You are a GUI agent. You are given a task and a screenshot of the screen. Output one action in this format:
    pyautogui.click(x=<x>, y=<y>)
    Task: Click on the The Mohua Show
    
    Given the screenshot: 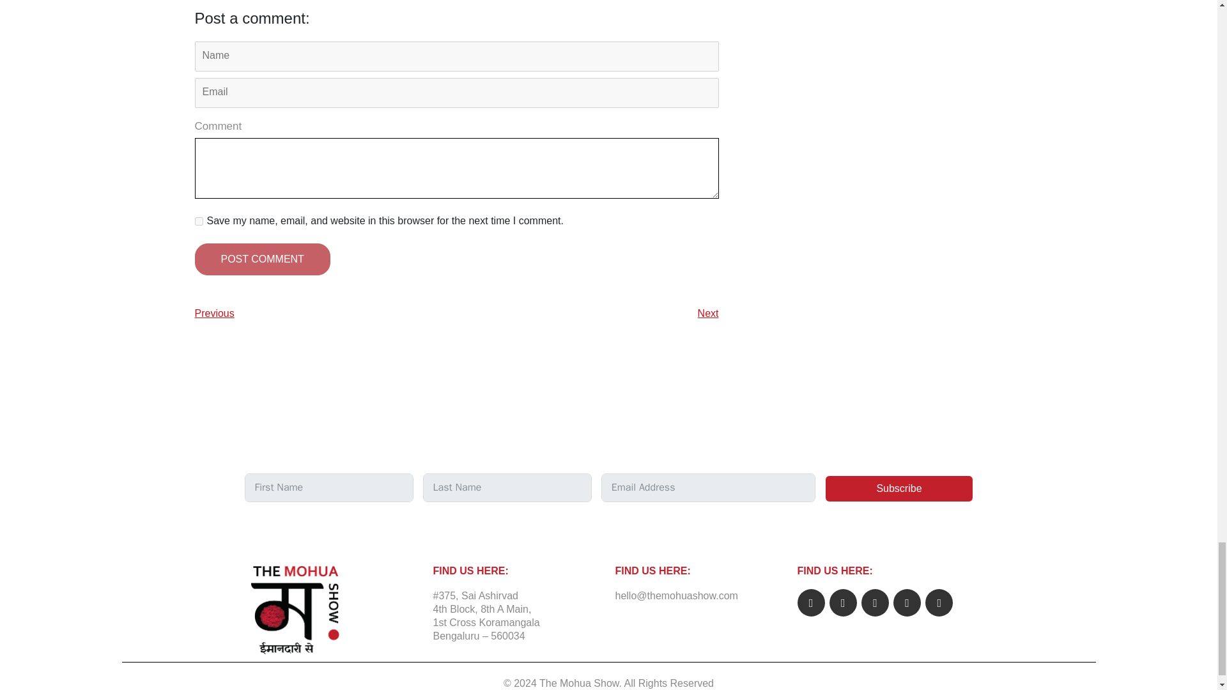 What is the action you would take?
    pyautogui.click(x=579, y=682)
    